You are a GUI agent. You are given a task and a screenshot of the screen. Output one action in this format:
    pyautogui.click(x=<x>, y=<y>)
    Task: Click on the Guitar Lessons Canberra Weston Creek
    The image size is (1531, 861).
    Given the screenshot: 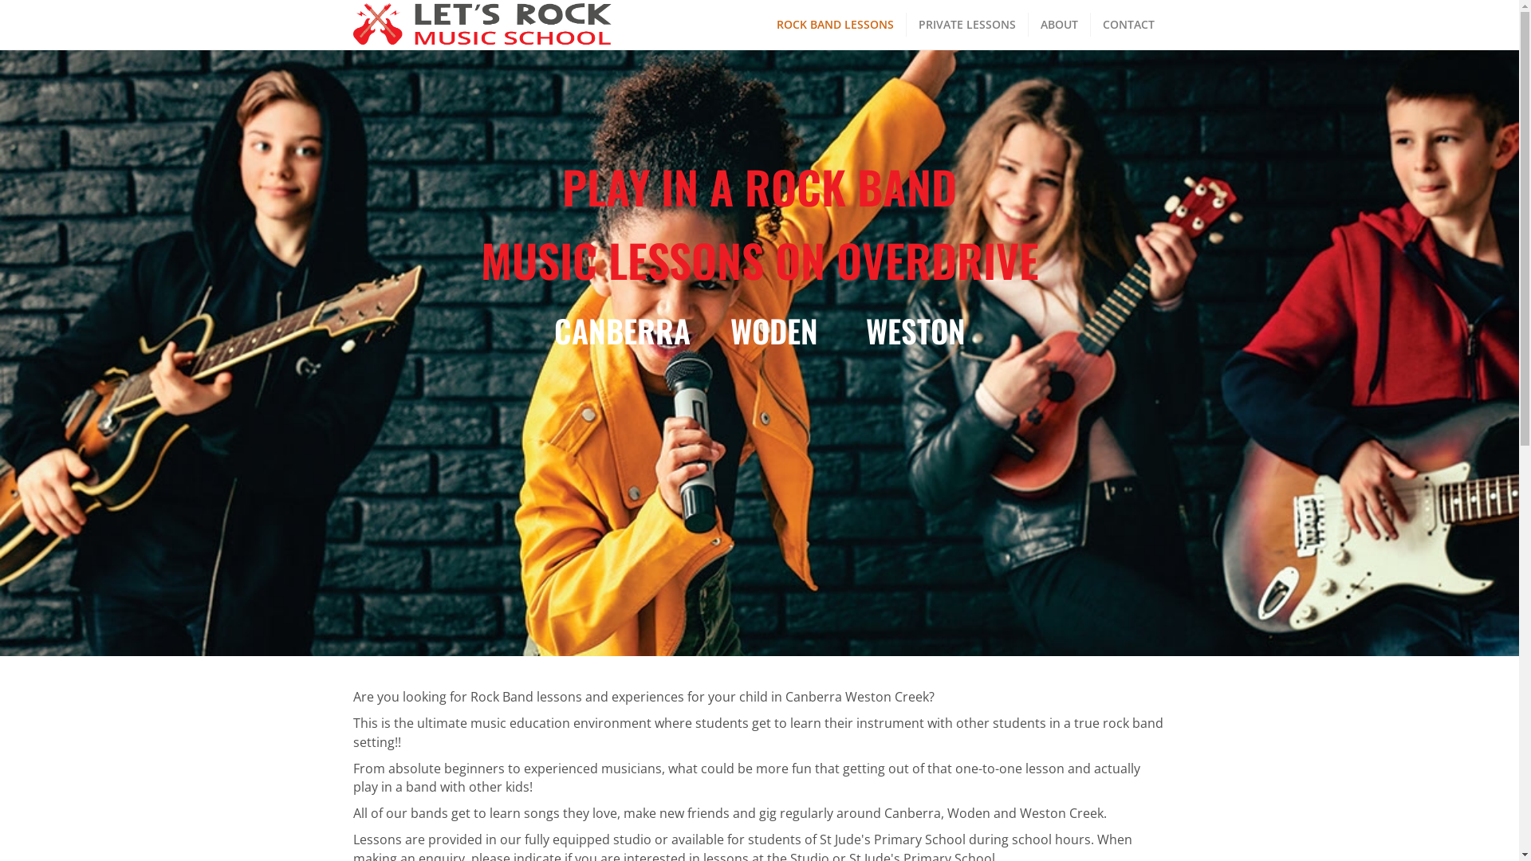 What is the action you would take?
    pyautogui.click(x=457, y=727)
    